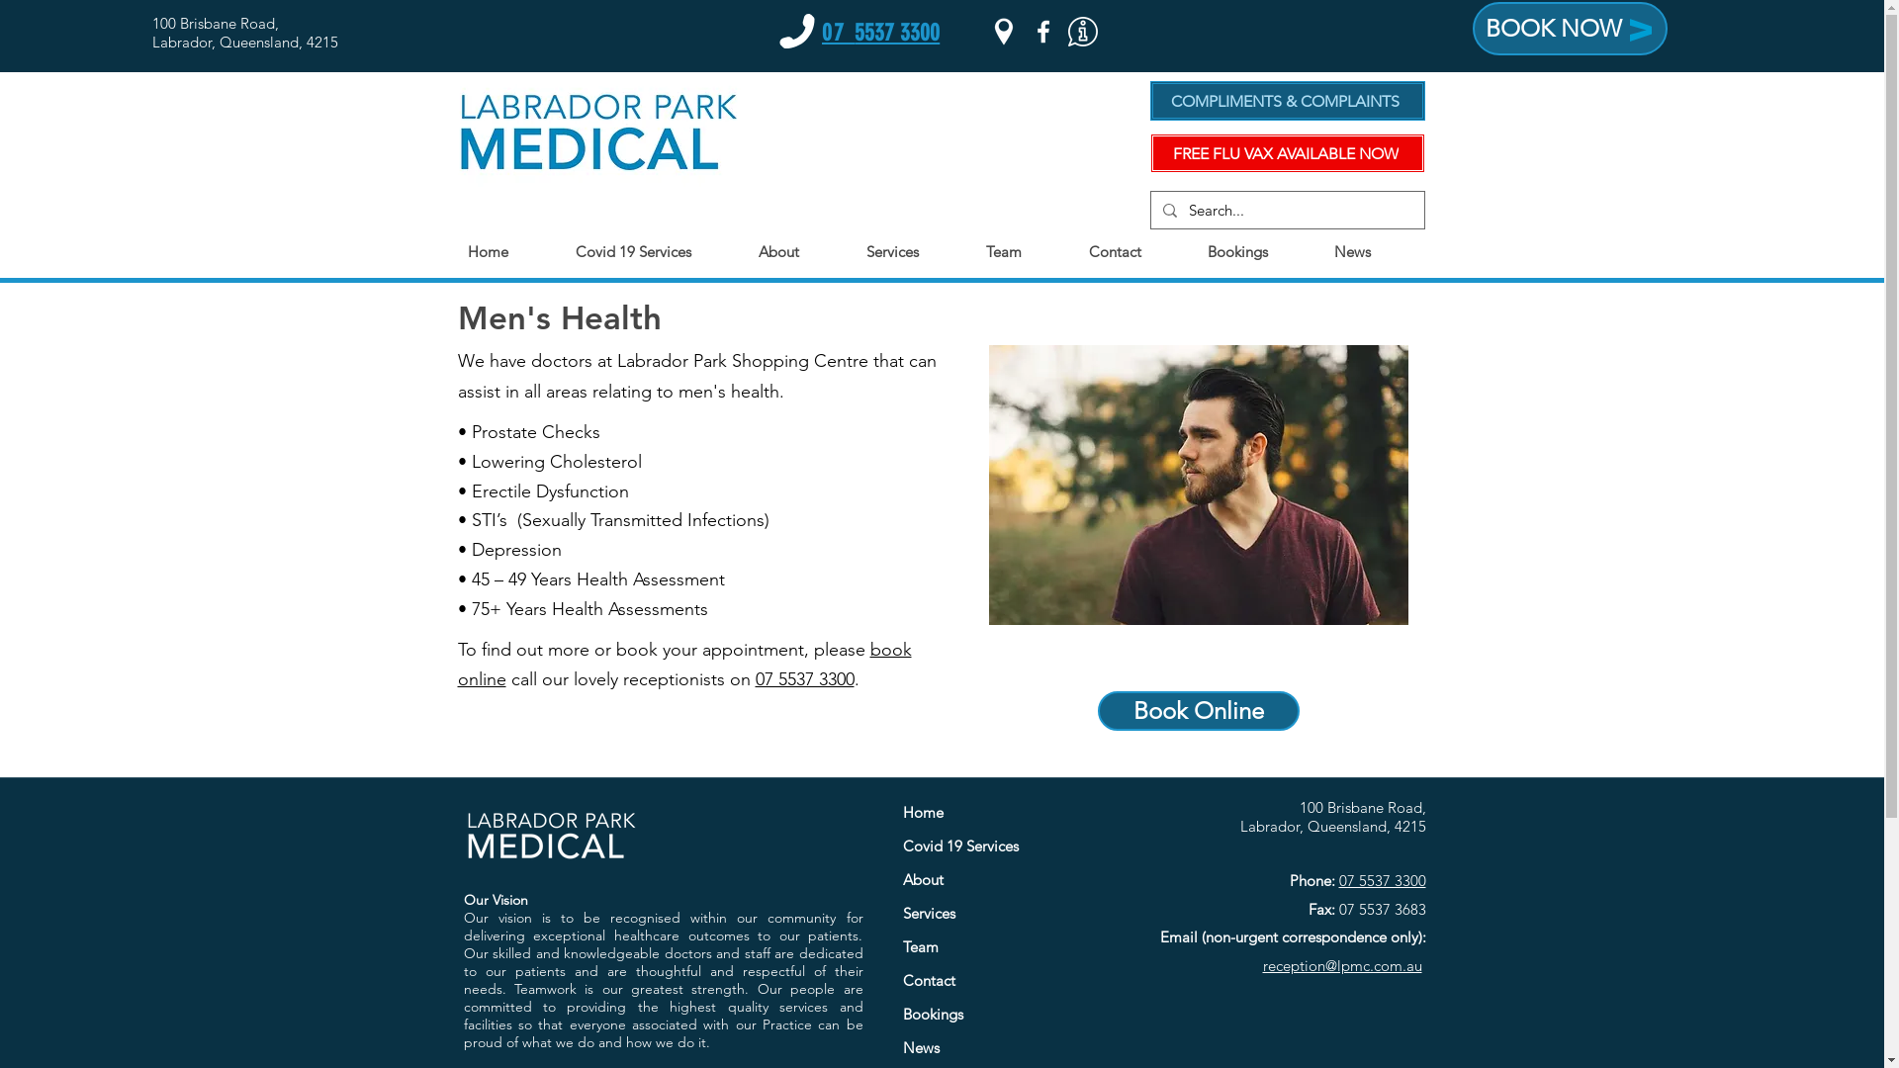  Describe the element at coordinates (1363, 807) in the screenshot. I see `100 Brisbane Road,` at that location.